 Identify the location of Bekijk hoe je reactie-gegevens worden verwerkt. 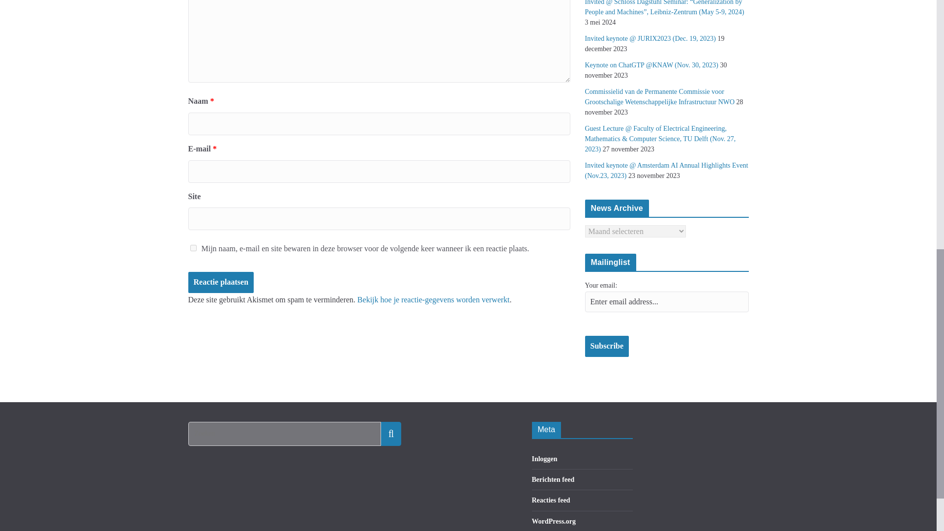
(434, 299).